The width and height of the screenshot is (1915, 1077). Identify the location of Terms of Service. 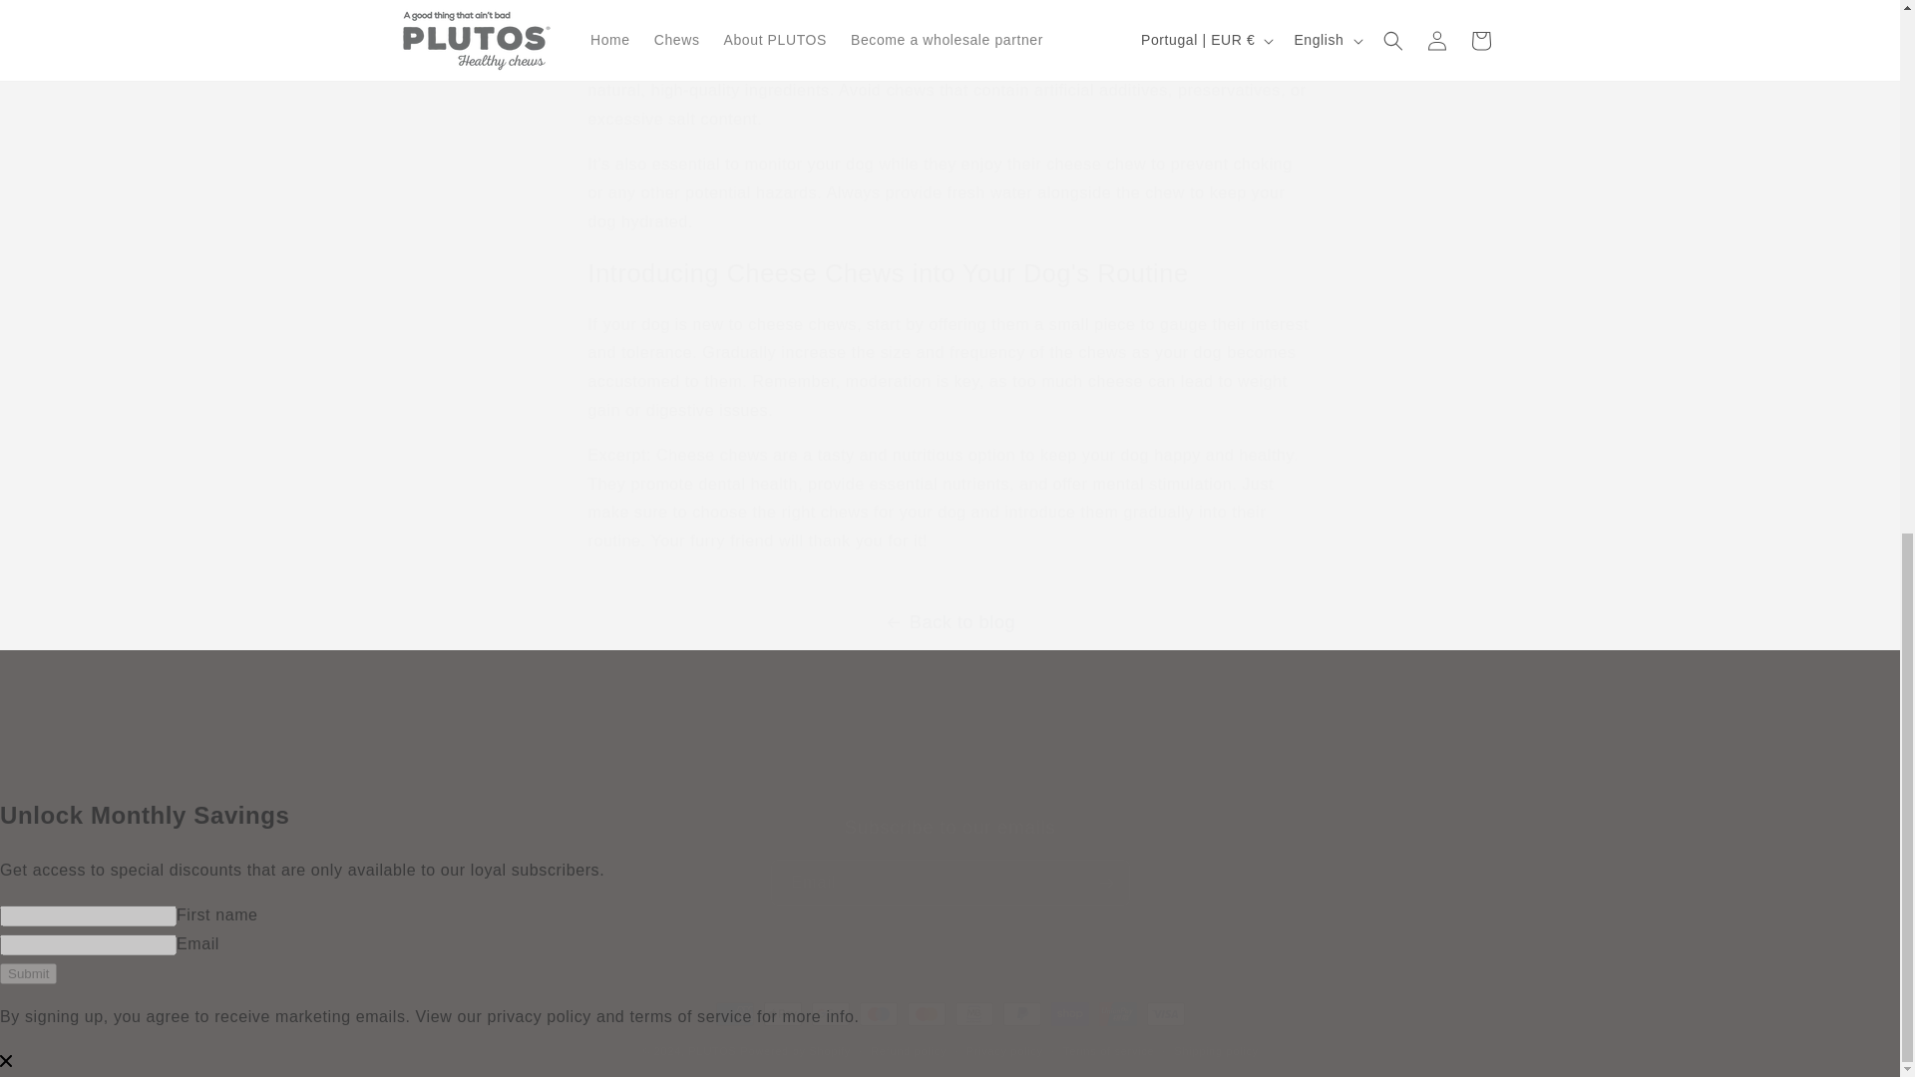
(796, 1050).